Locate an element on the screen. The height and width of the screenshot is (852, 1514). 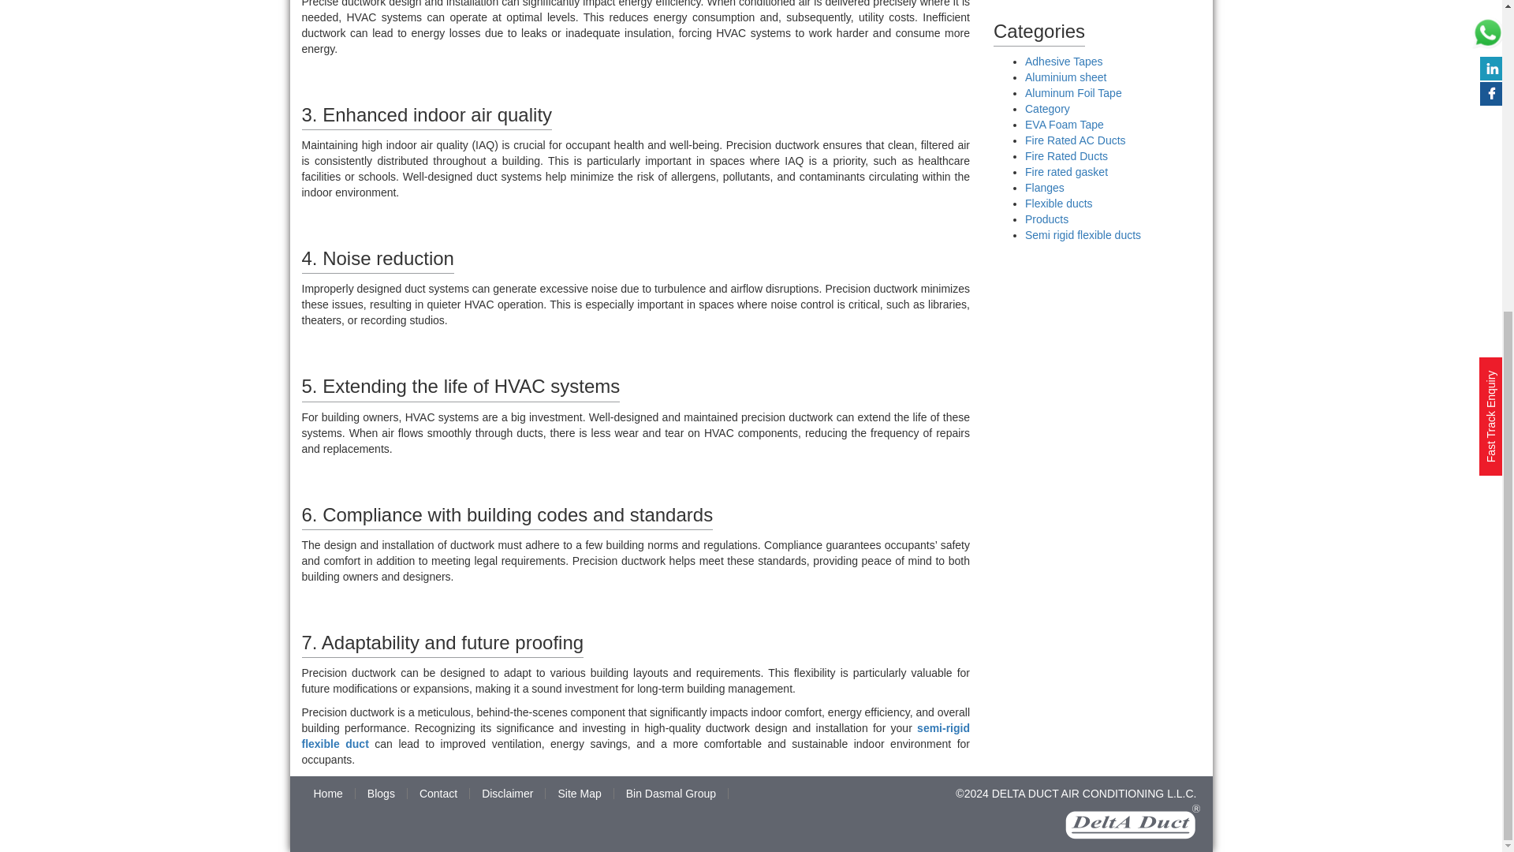
semi-rigid flexible duct is located at coordinates (636, 735).